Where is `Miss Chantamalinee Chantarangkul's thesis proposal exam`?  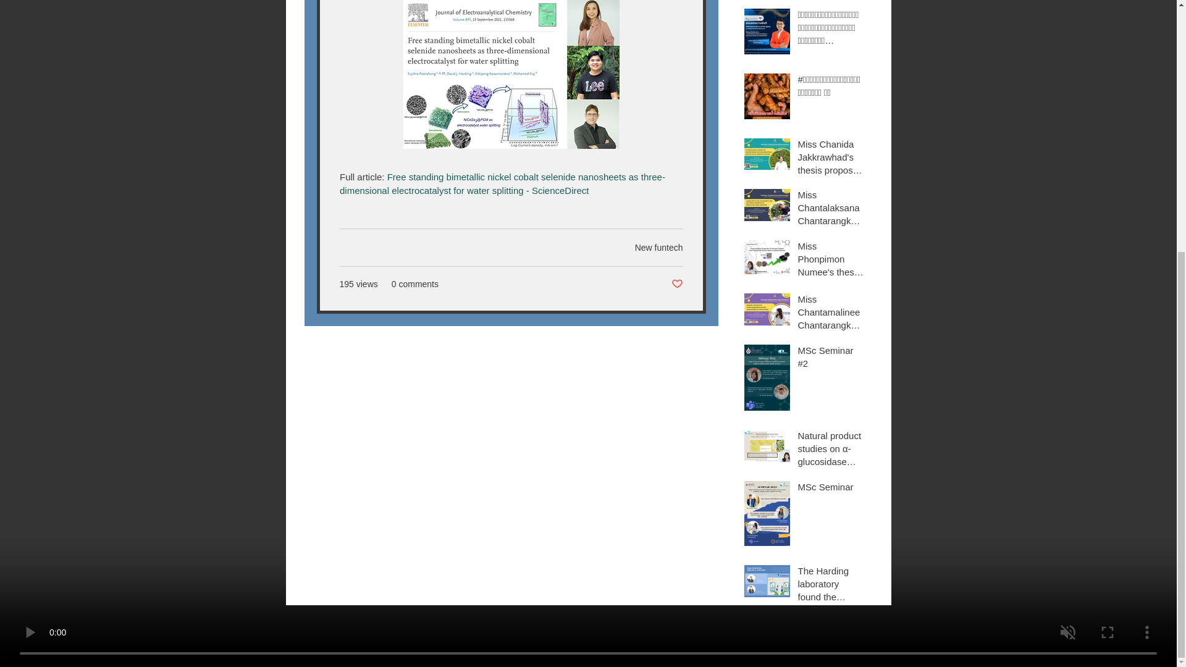 Miss Chantamalinee Chantarangkul's thesis proposal exam is located at coordinates (831, 315).